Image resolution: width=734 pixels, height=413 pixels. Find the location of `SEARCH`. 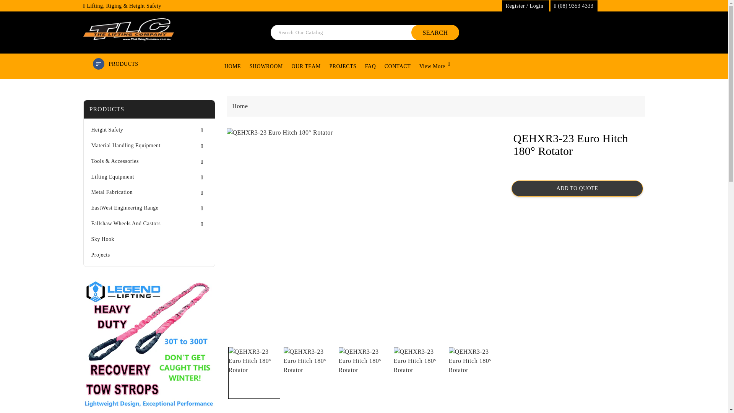

SEARCH is located at coordinates (435, 32).